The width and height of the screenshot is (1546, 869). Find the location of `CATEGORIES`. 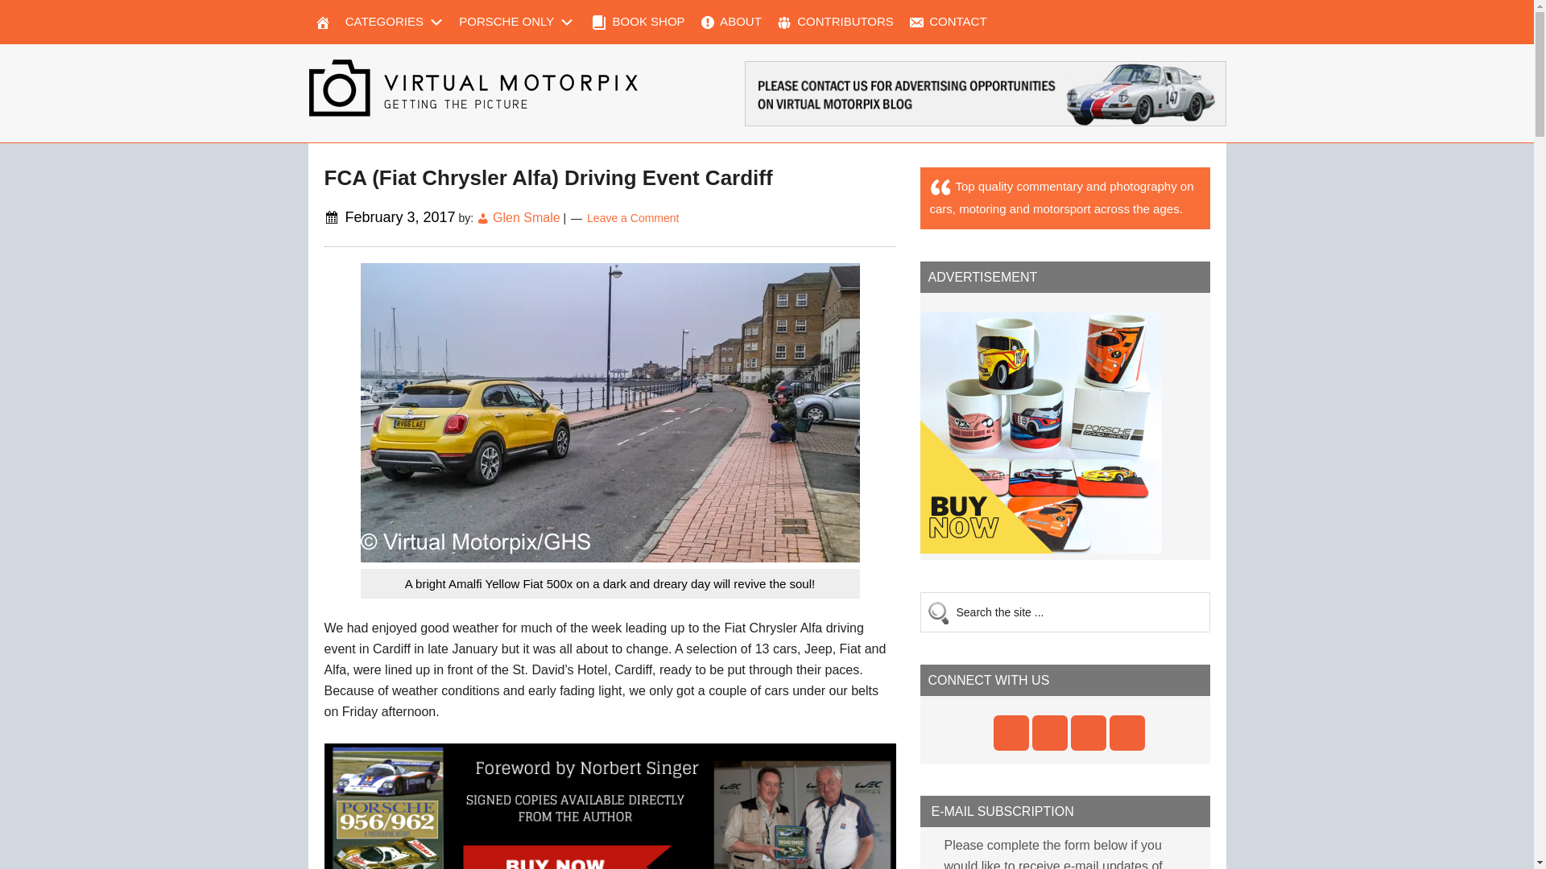

CATEGORIES is located at coordinates (395, 23).